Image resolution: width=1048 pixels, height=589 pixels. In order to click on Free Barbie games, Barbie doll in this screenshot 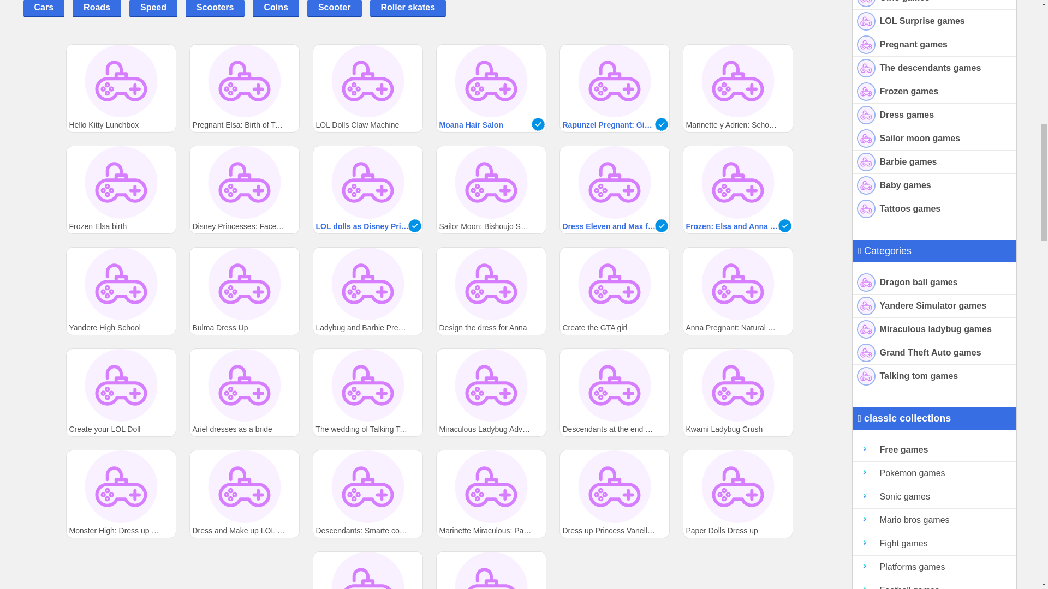, I will do `click(934, 162)`.